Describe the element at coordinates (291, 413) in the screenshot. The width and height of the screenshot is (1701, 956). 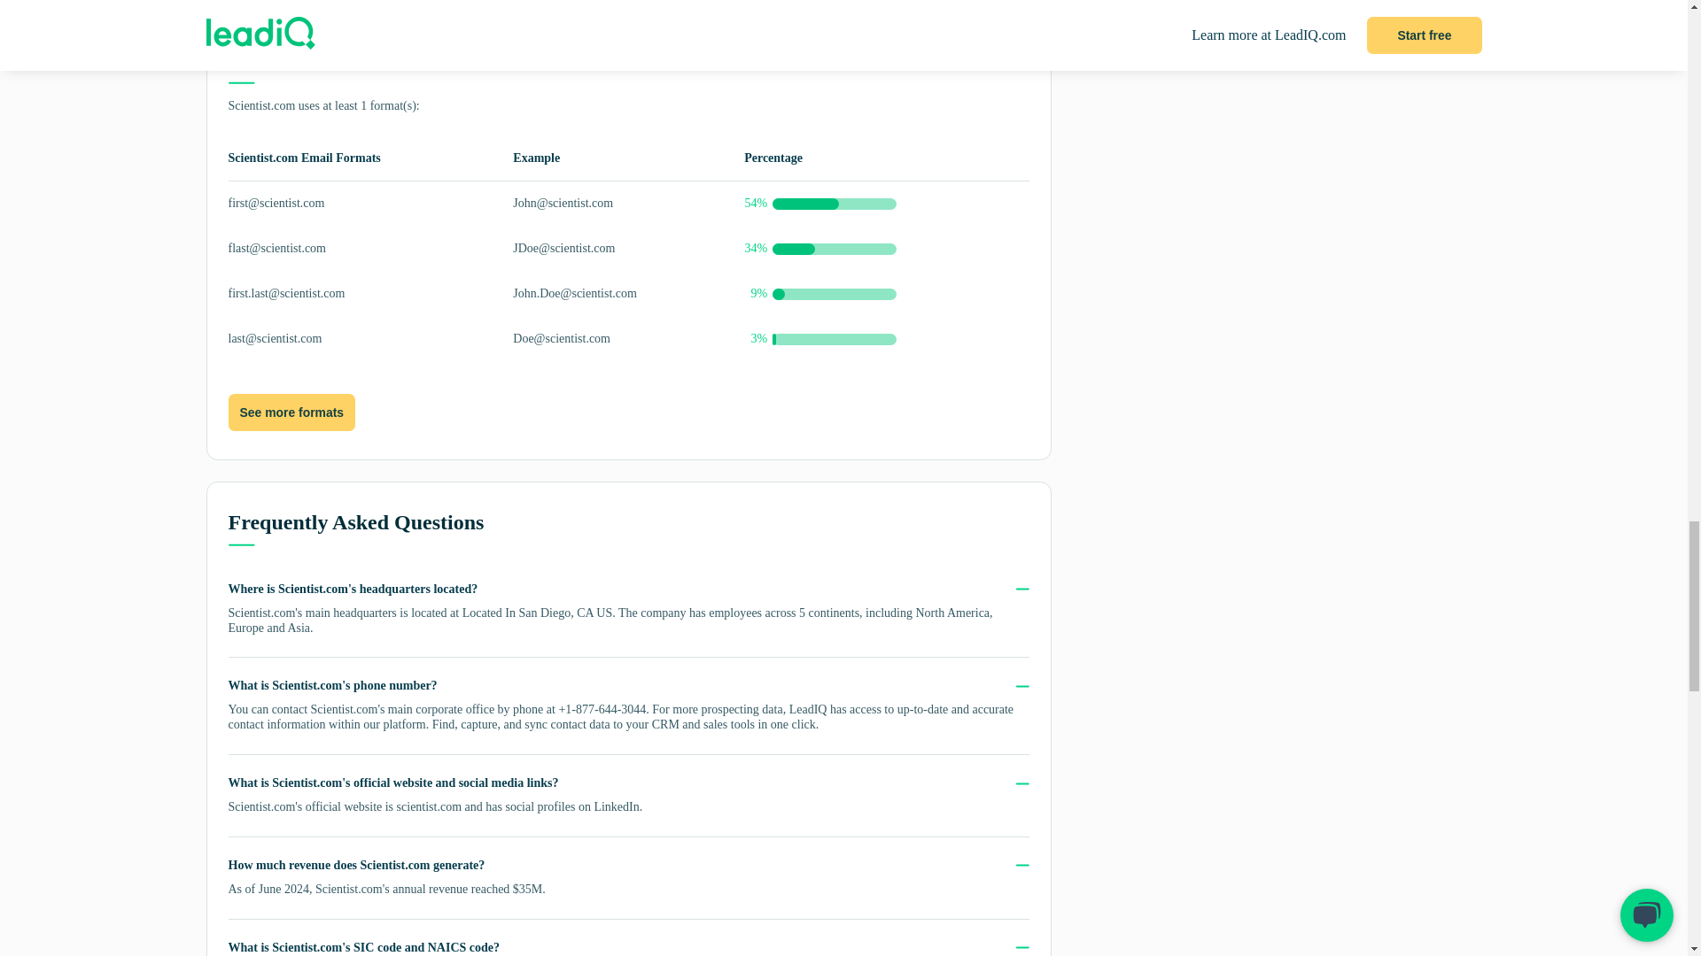
I see `See more formats` at that location.